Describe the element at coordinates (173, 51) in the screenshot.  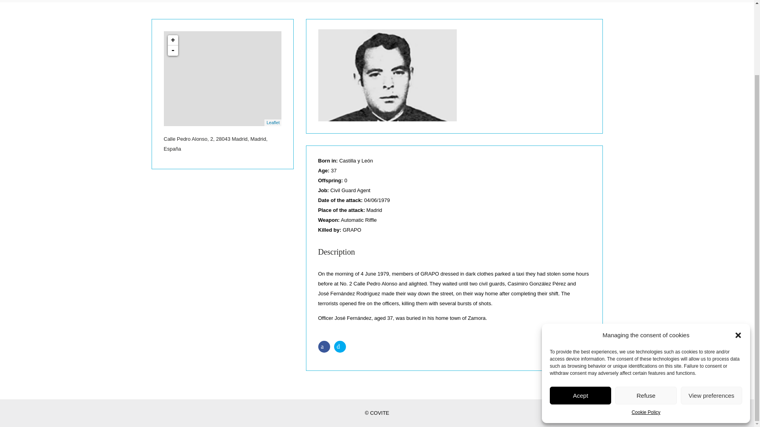
I see `Zoom out` at that location.